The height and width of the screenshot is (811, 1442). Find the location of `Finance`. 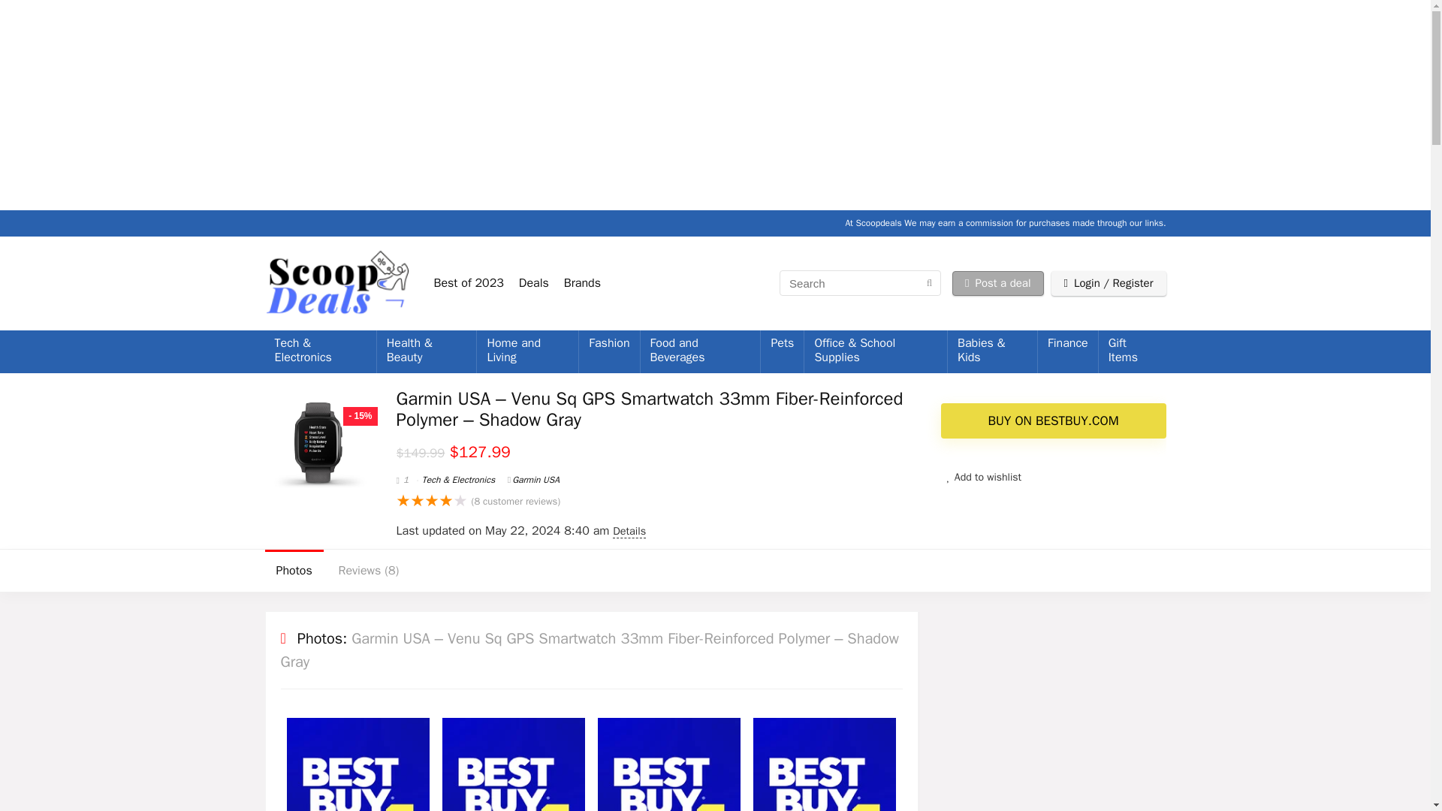

Finance is located at coordinates (1068, 344).